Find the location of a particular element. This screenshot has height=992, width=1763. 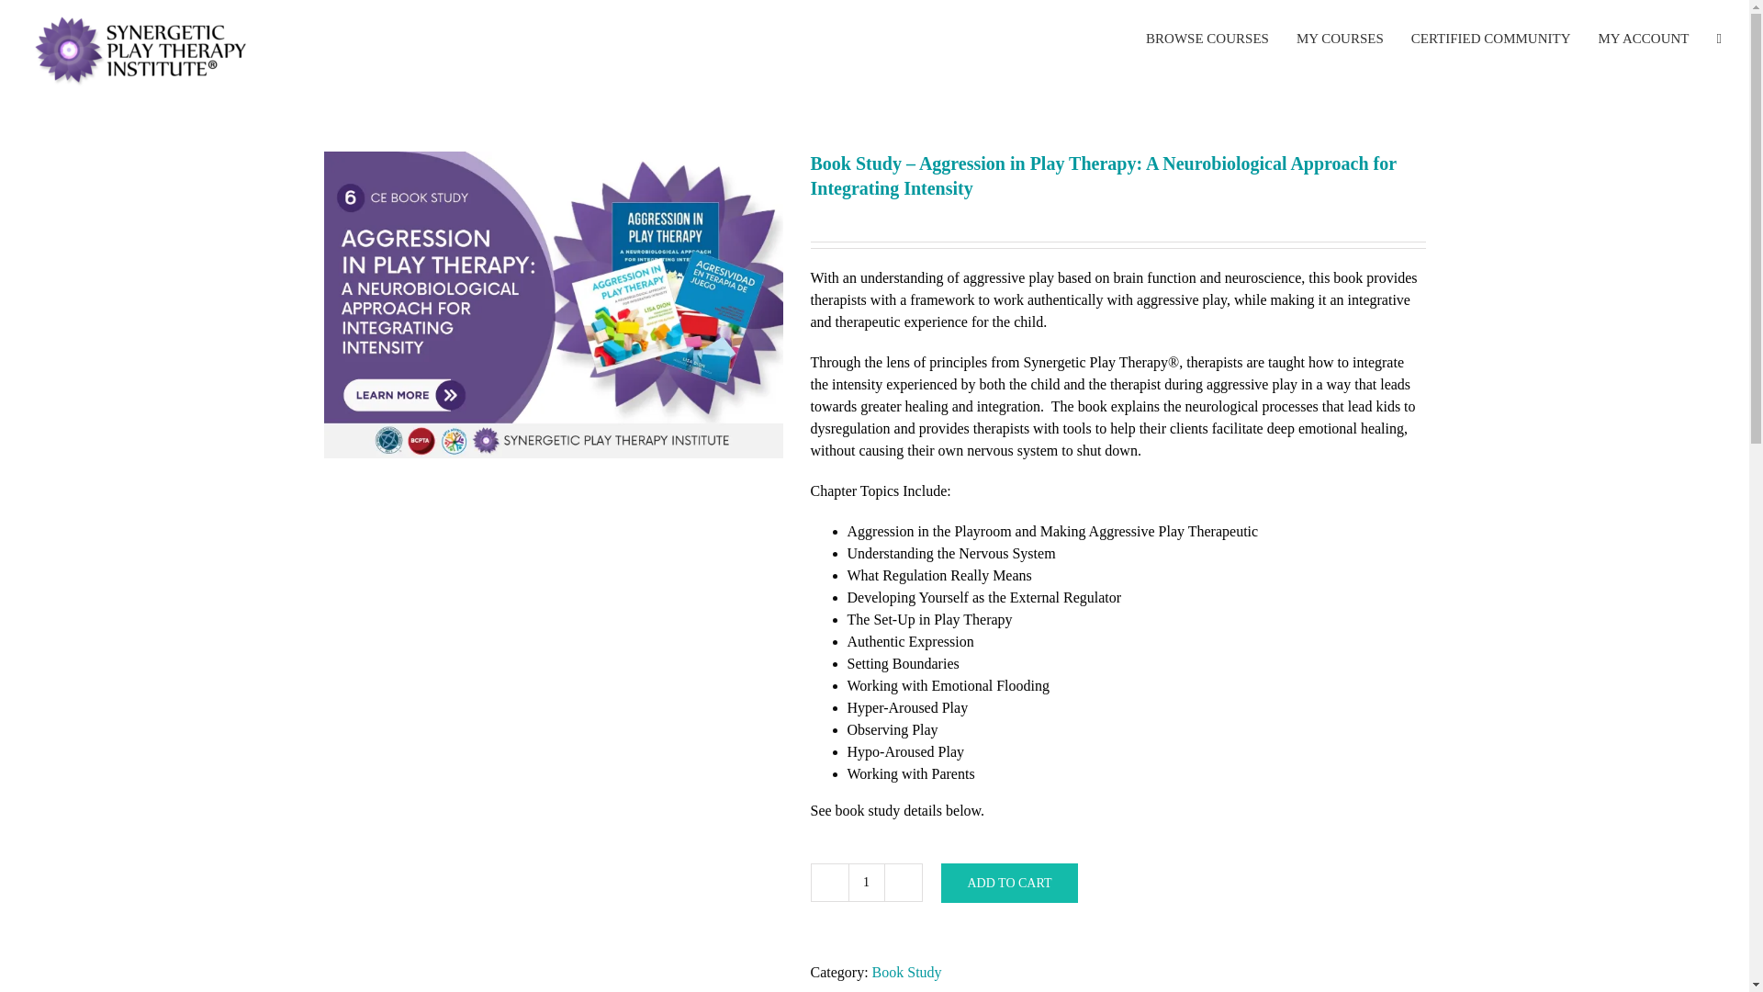

CERTIFIED COMMUNITY is located at coordinates (1491, 39).